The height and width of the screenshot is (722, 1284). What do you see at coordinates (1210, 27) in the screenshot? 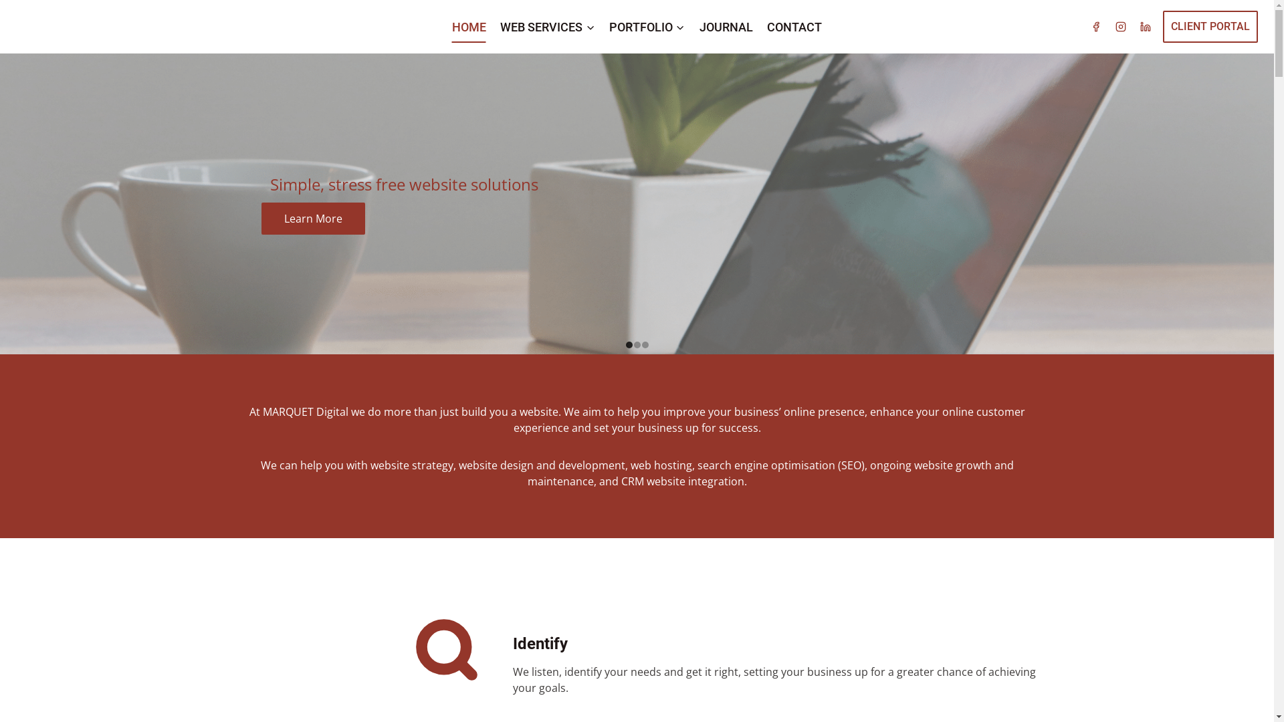
I see `CLIENT PORTAL` at bounding box center [1210, 27].